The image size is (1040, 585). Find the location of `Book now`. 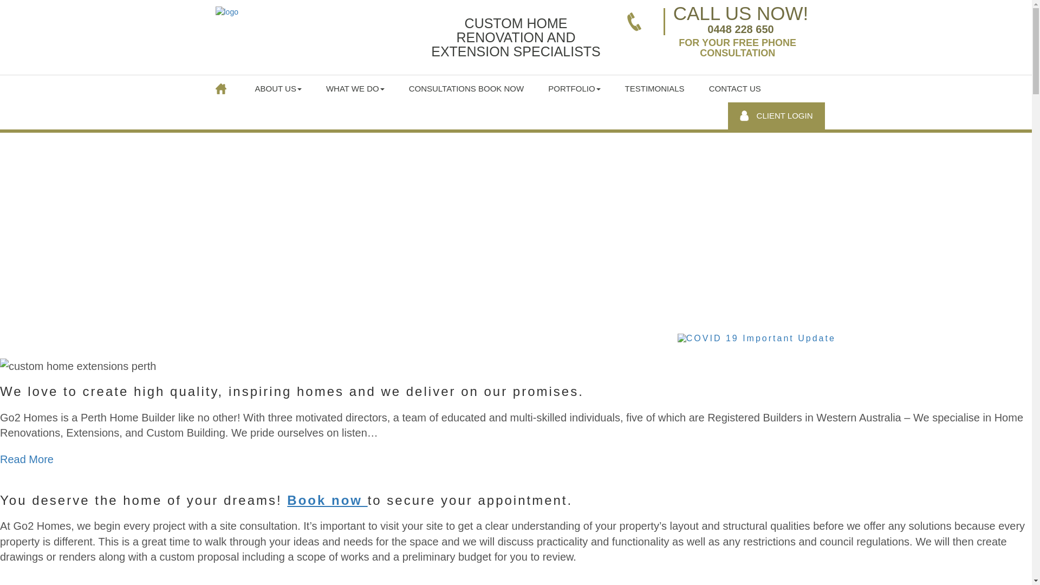

Book now is located at coordinates (327, 500).